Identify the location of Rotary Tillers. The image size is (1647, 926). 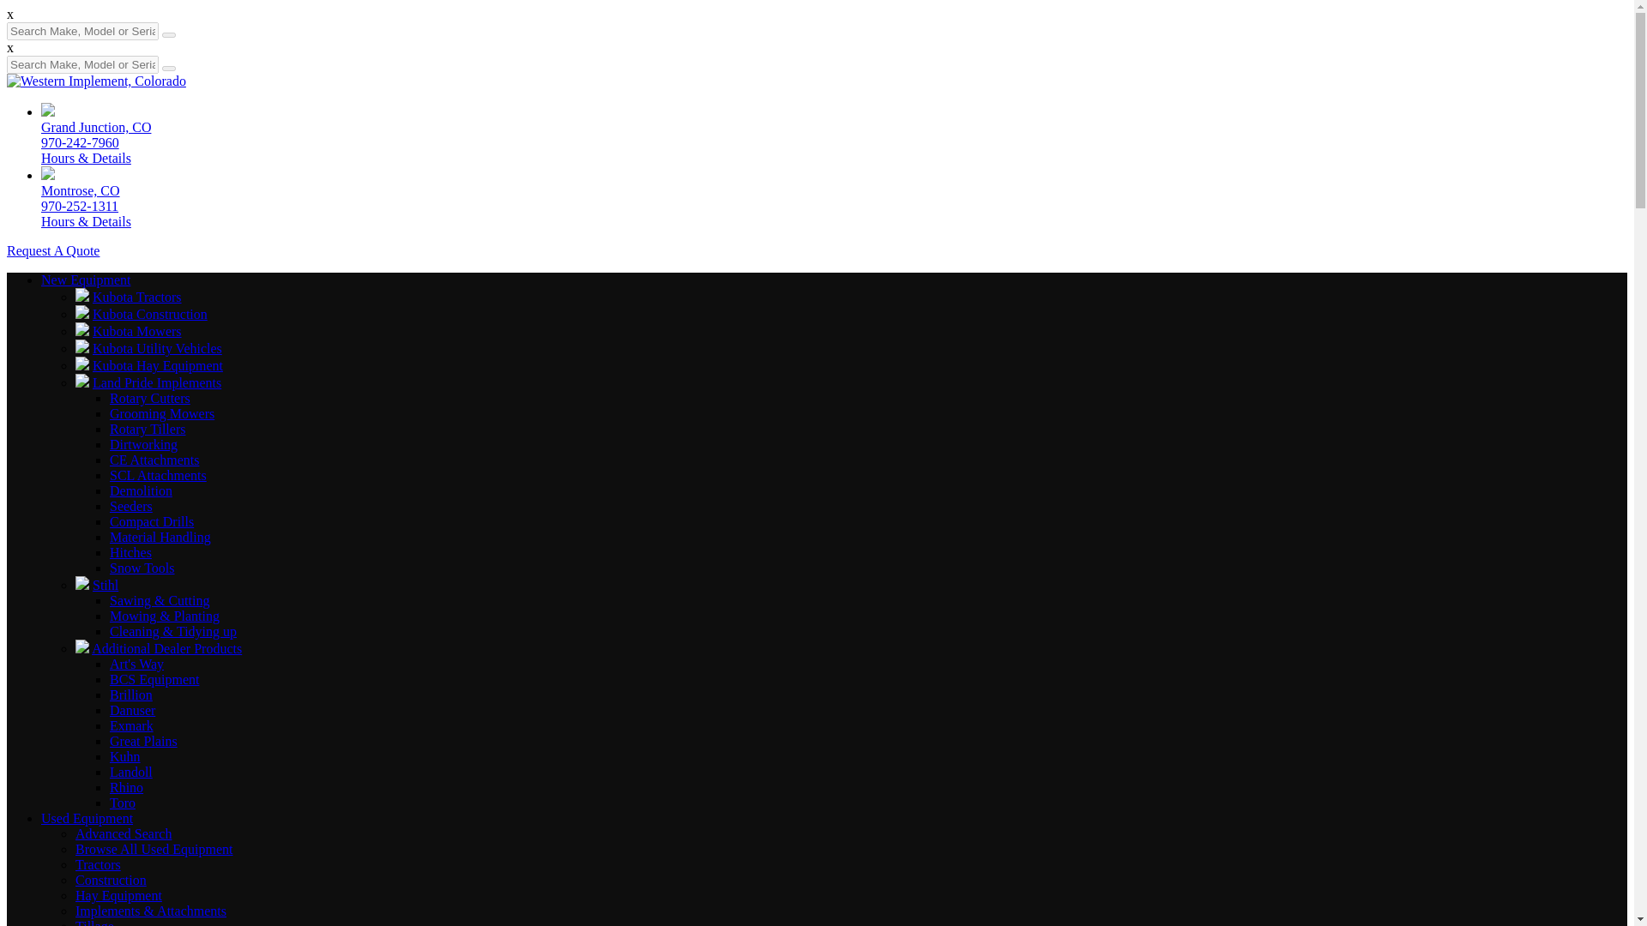
(148, 429).